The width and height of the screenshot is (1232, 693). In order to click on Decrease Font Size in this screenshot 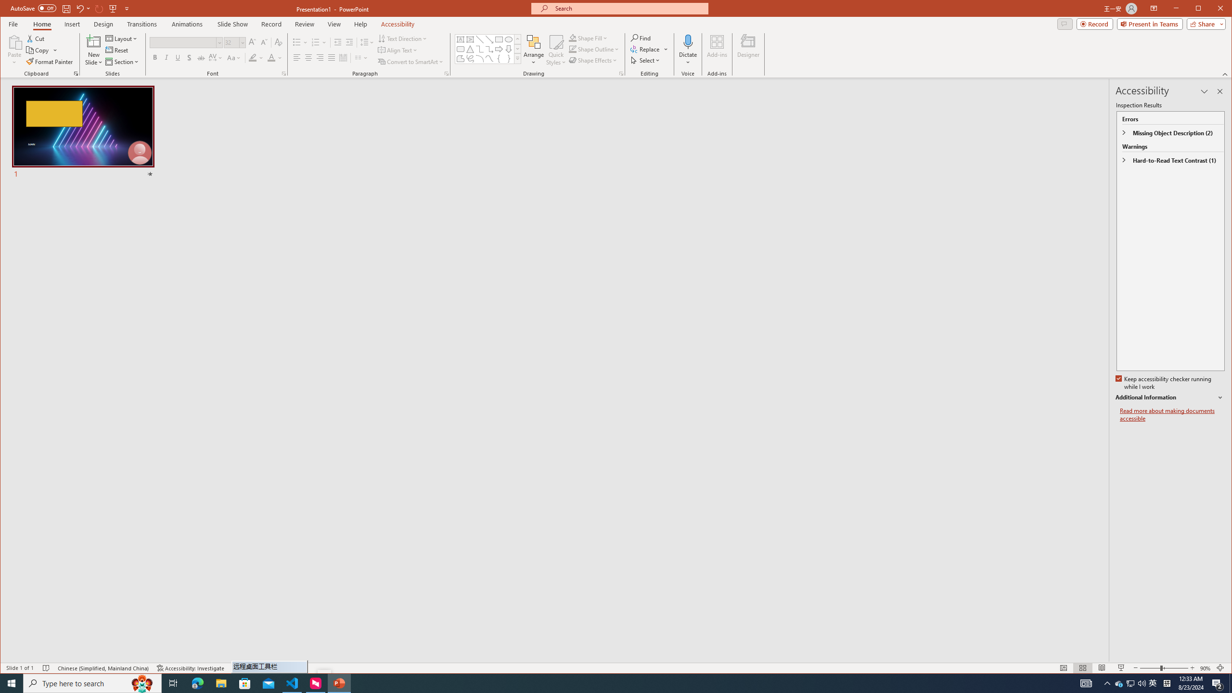, I will do `click(264, 42)`.